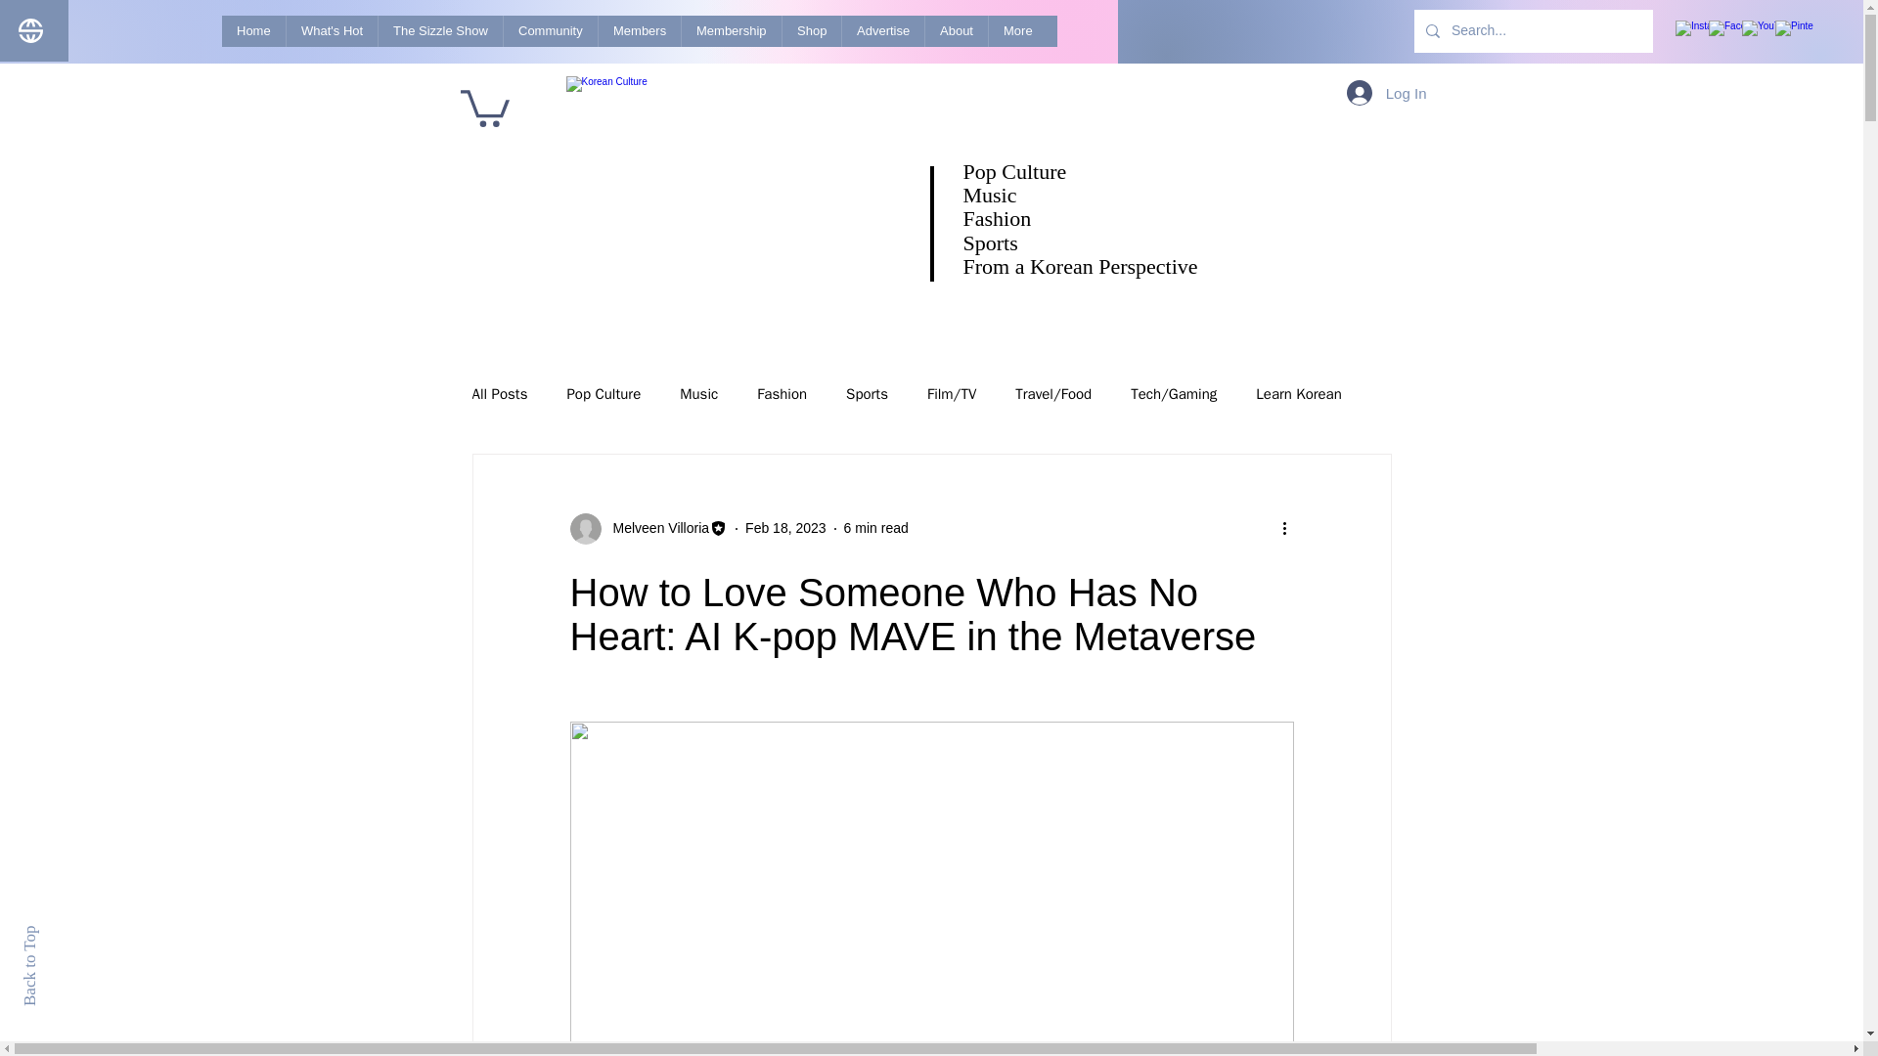 The height and width of the screenshot is (1056, 1878). What do you see at coordinates (550, 31) in the screenshot?
I see `Community` at bounding box center [550, 31].